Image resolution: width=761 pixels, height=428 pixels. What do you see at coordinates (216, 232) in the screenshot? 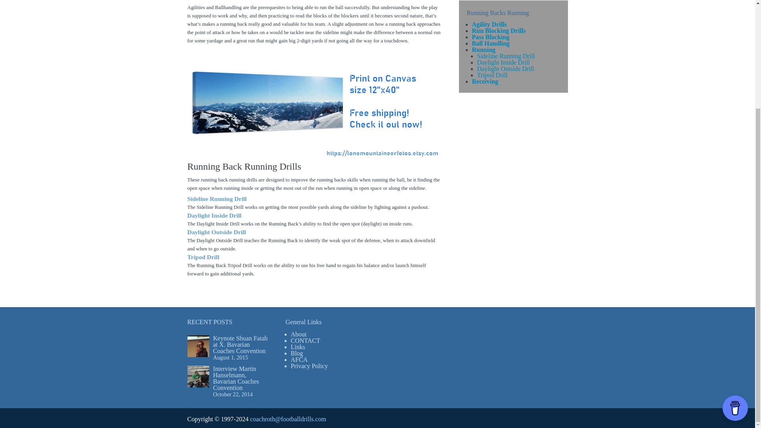
I see `Daylight Outside Drill` at bounding box center [216, 232].